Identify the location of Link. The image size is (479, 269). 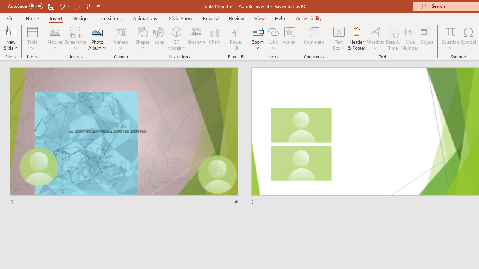
(274, 31).